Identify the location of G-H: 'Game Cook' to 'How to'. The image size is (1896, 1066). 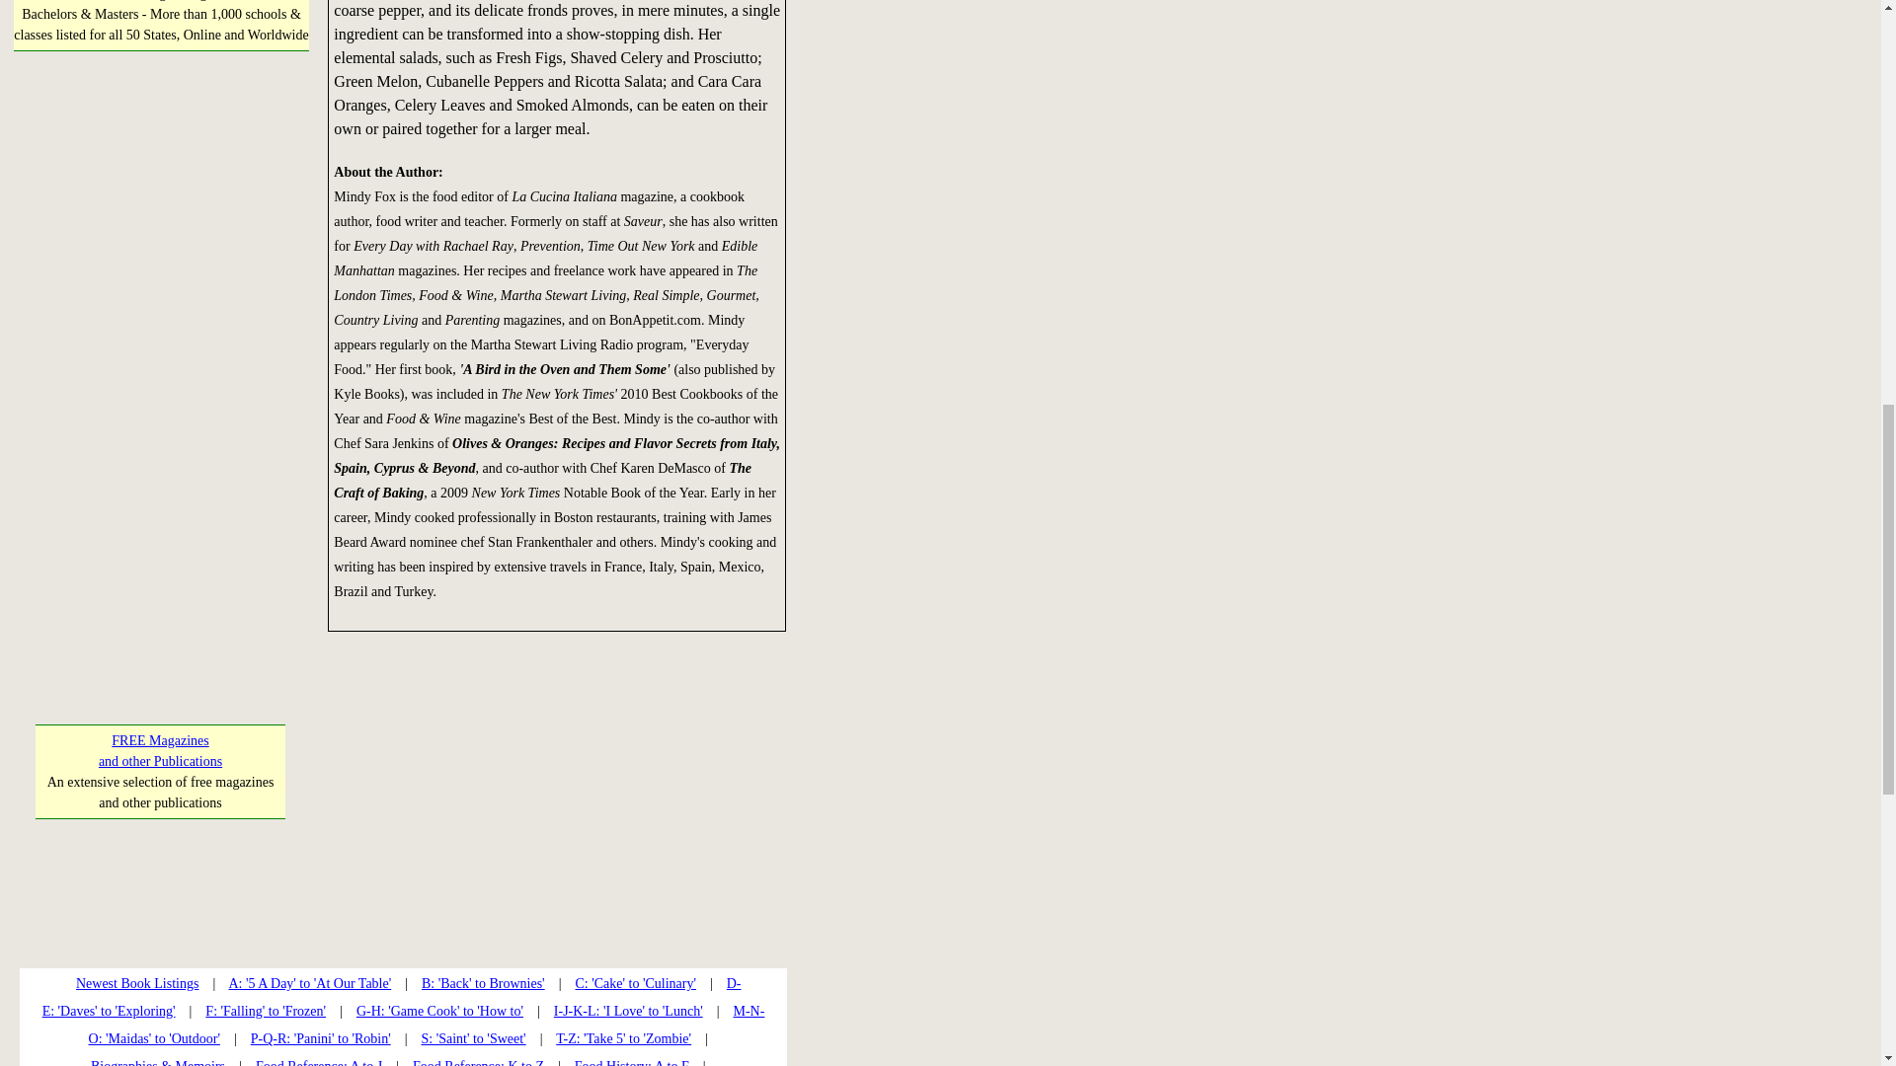
(320, 1038).